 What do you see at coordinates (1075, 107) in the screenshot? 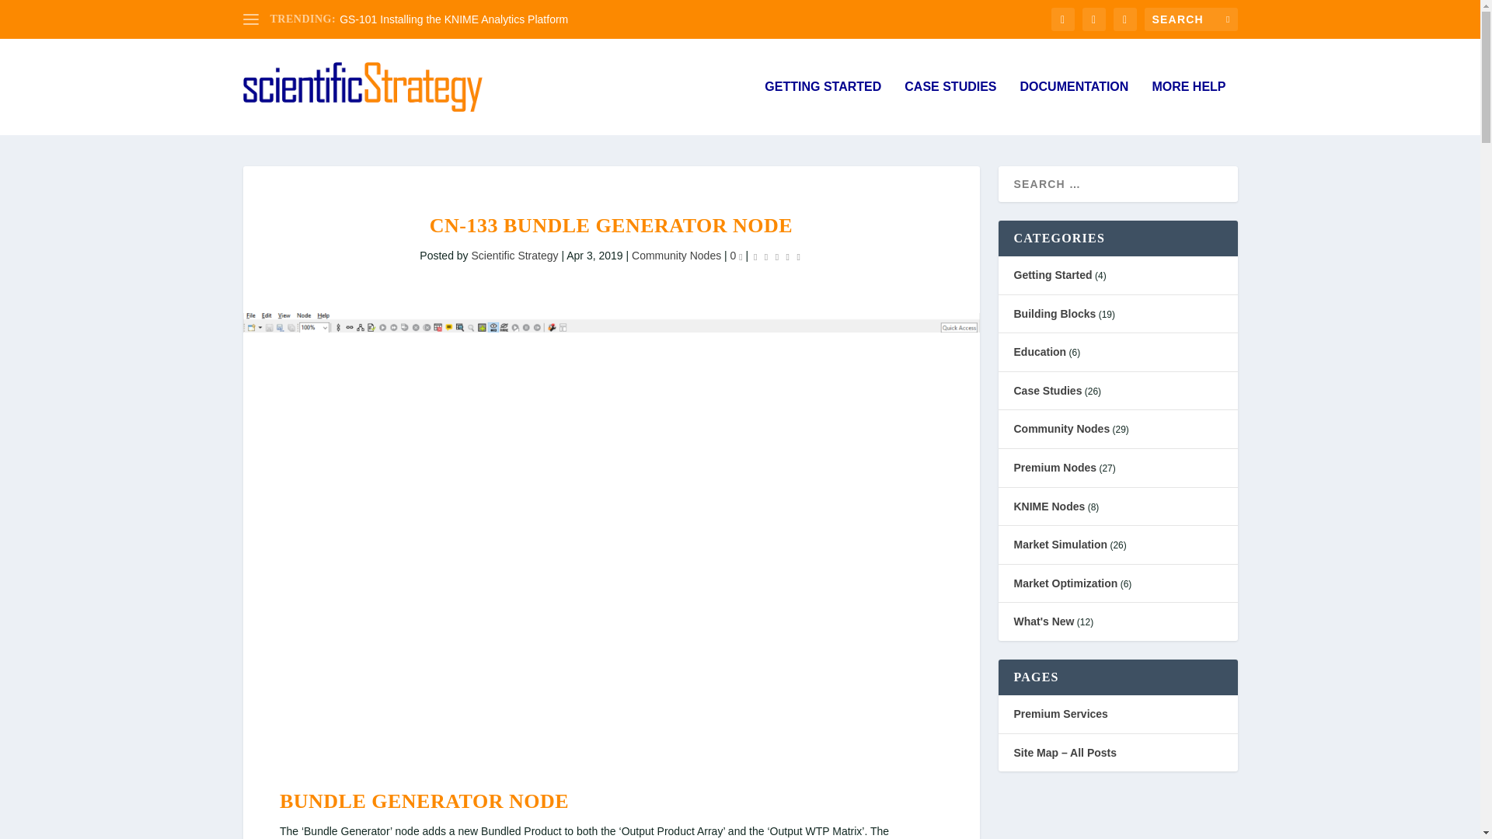
I see `DOCUMENTATION` at bounding box center [1075, 107].